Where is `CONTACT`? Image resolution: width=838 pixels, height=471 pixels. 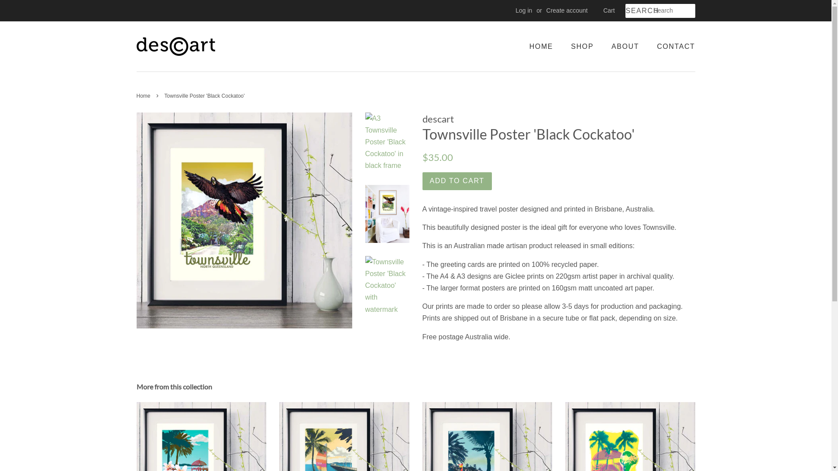
CONTACT is located at coordinates (673, 46).